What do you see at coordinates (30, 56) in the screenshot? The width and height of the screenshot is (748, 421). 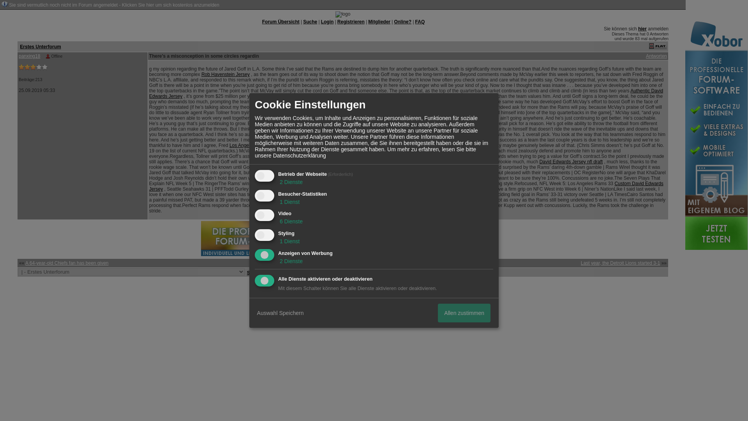 I see `panxing18` at bounding box center [30, 56].